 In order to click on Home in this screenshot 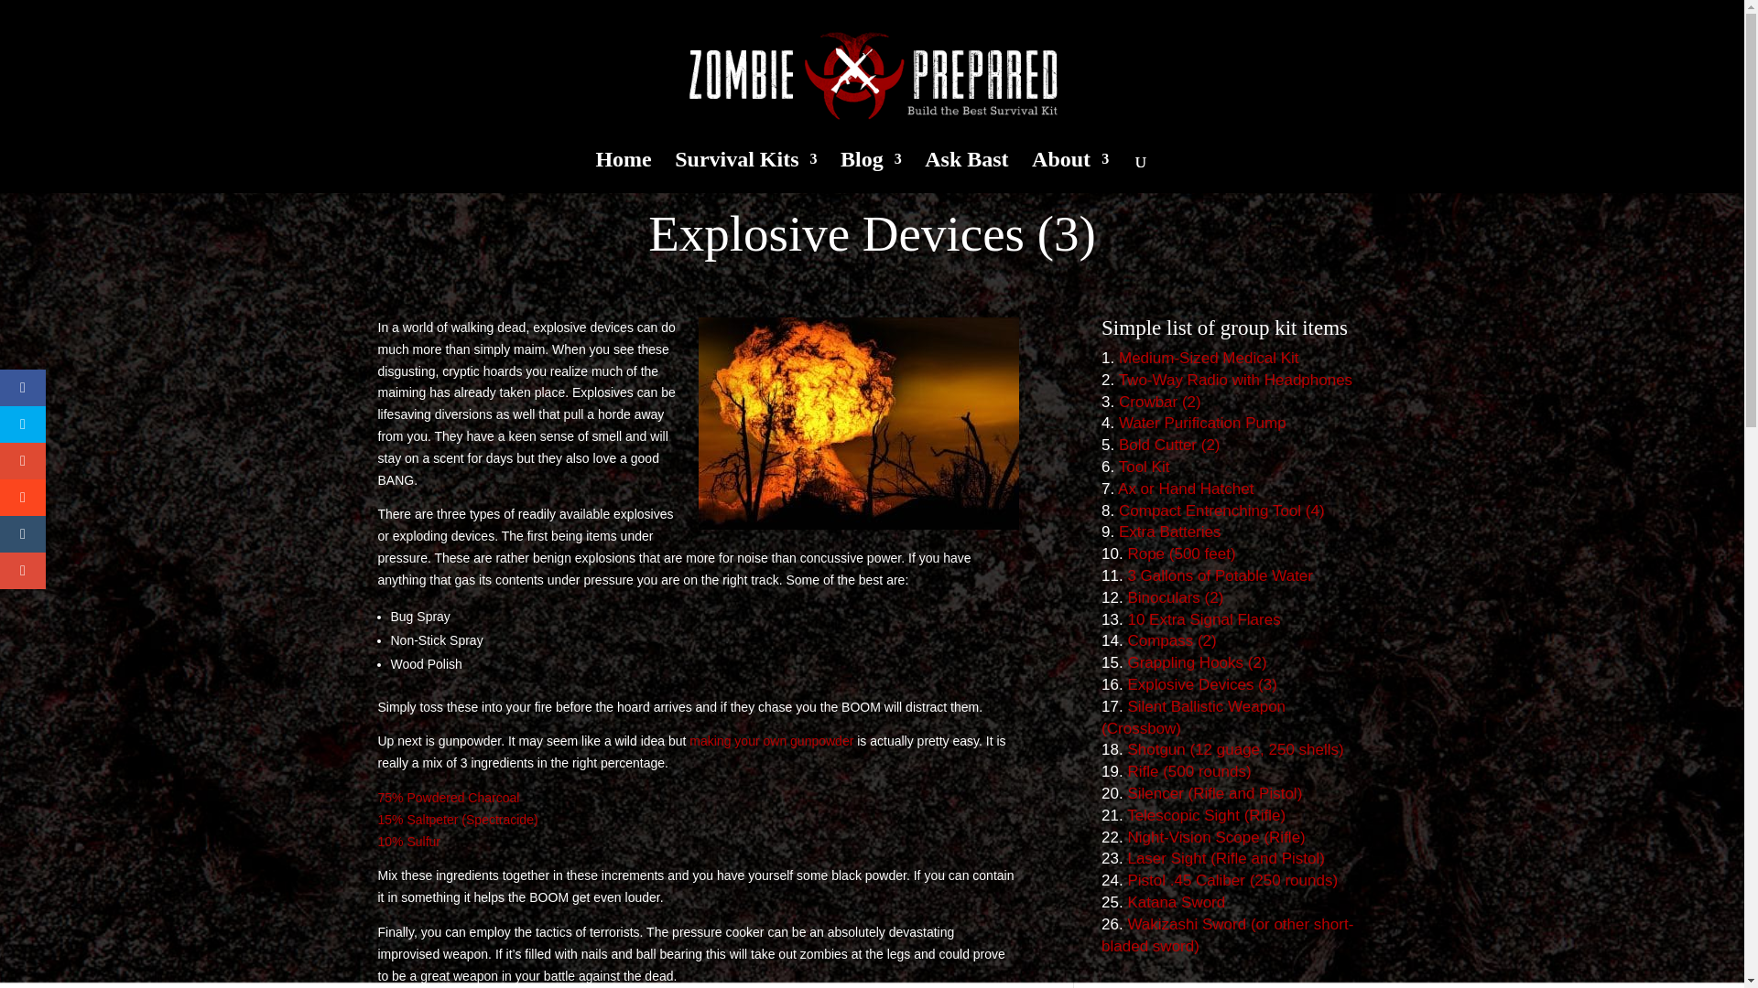, I will do `click(623, 172)`.